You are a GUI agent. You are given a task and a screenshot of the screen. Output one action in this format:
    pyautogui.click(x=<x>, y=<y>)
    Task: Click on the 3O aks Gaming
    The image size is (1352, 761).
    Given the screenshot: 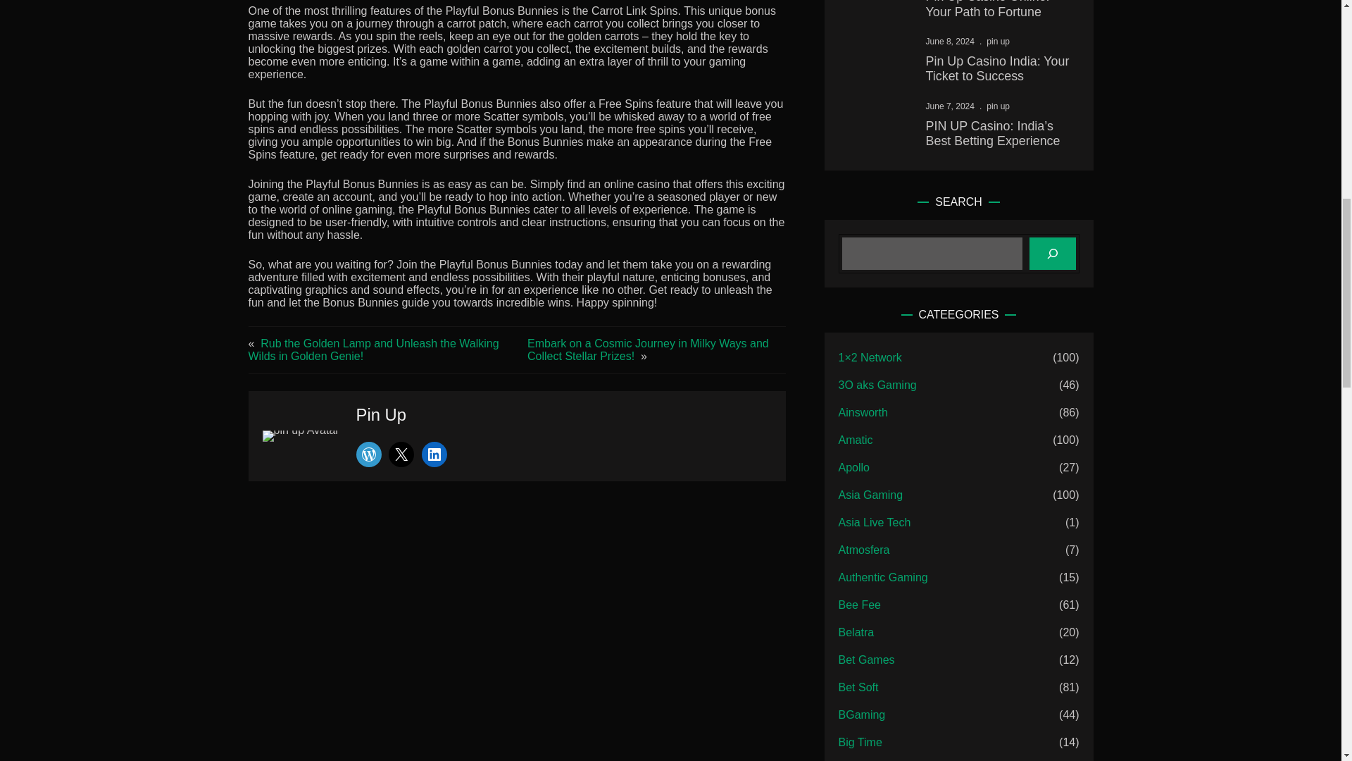 What is the action you would take?
    pyautogui.click(x=877, y=385)
    